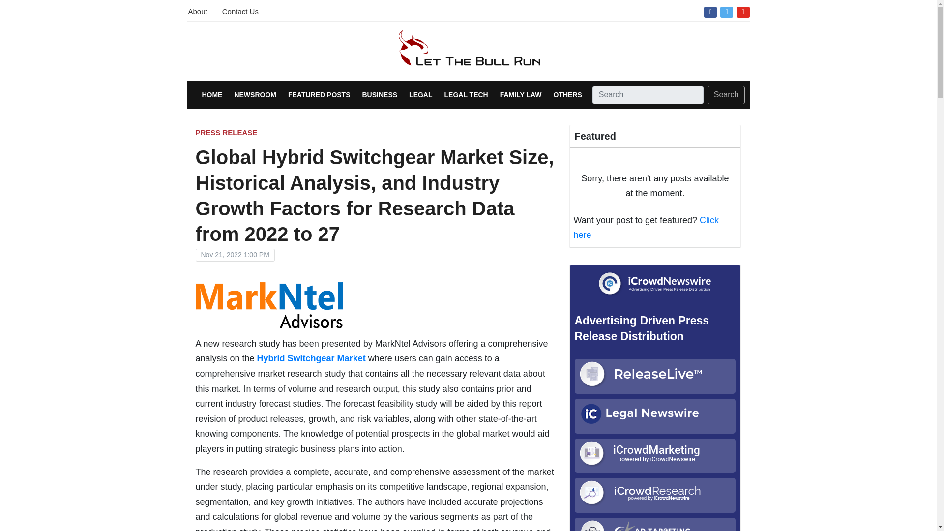 The image size is (944, 531). Describe the element at coordinates (726, 11) in the screenshot. I see `Twitter` at that location.